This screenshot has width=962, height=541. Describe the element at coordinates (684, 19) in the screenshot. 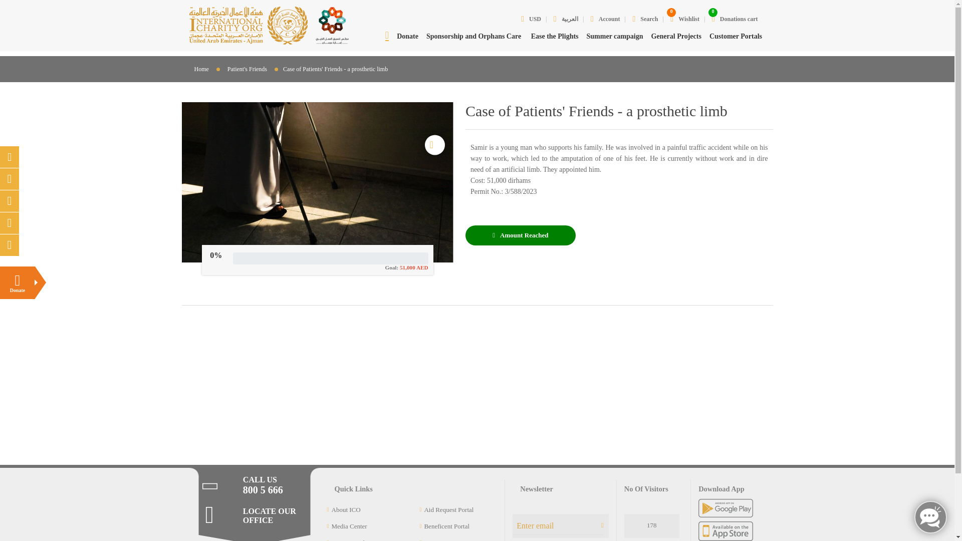

I see `Contact us` at that location.